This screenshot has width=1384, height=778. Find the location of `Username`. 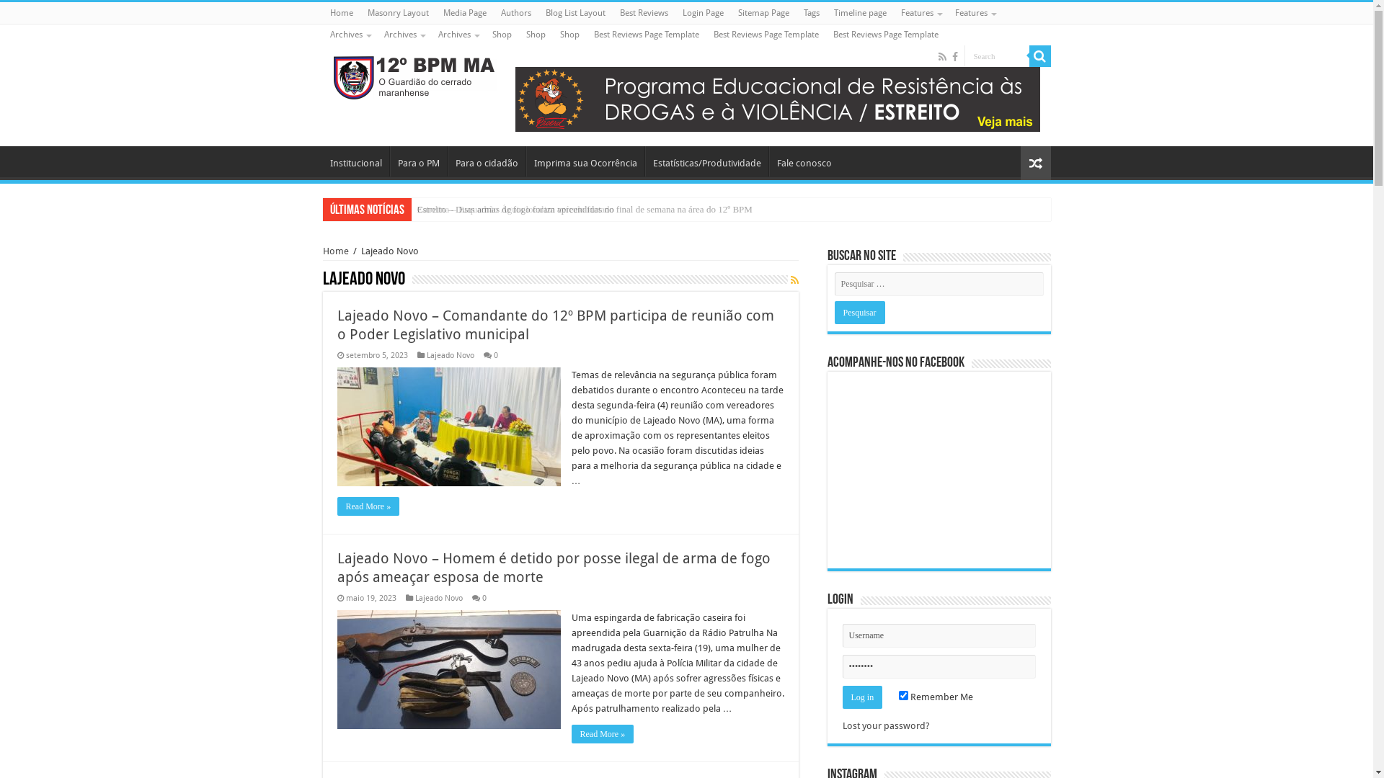

Username is located at coordinates (939, 635).